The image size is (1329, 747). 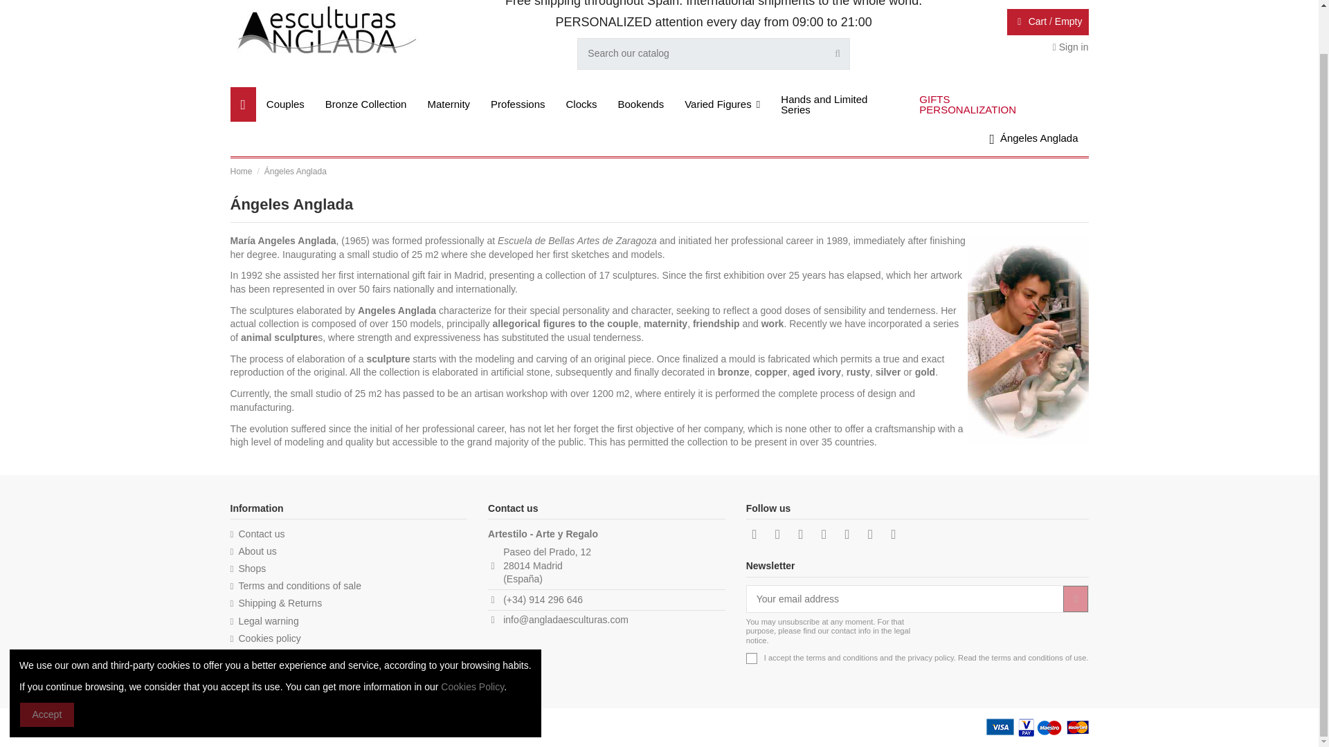 What do you see at coordinates (518, 104) in the screenshot?
I see `Professions` at bounding box center [518, 104].